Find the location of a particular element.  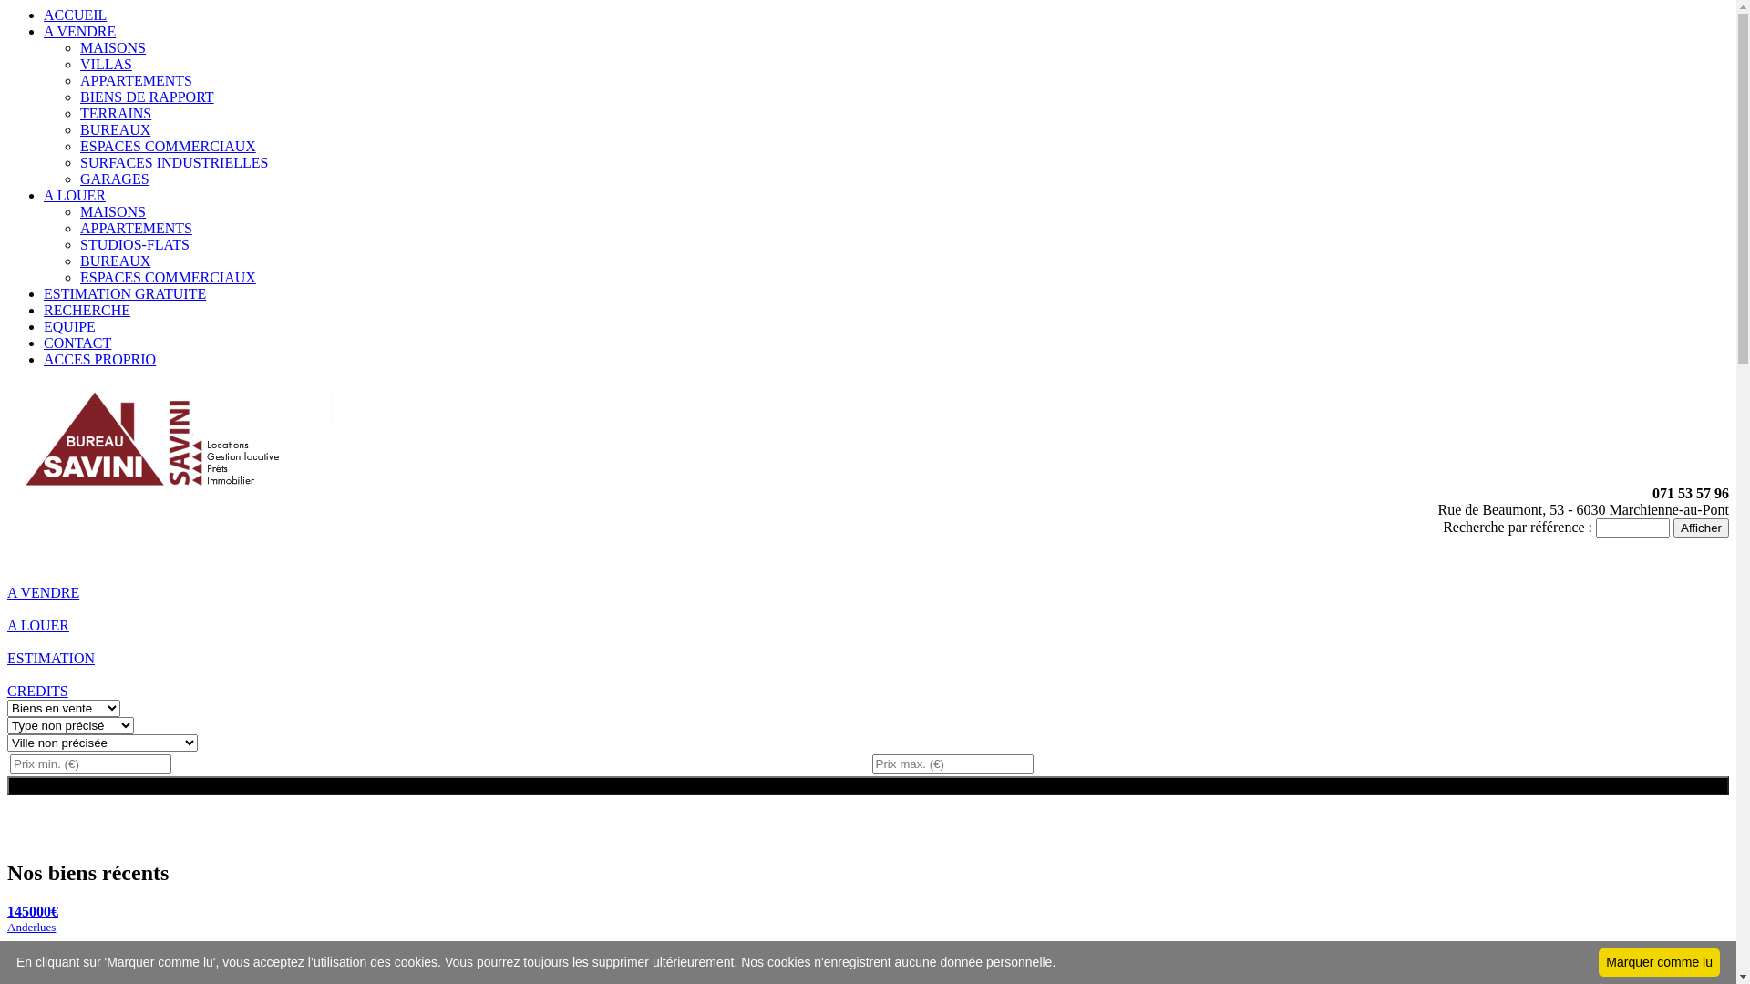

APPARTEMENTS is located at coordinates (137, 80).